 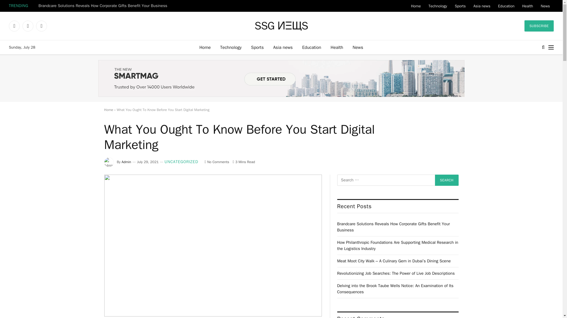 What do you see at coordinates (447, 180) in the screenshot?
I see `Search` at bounding box center [447, 180].